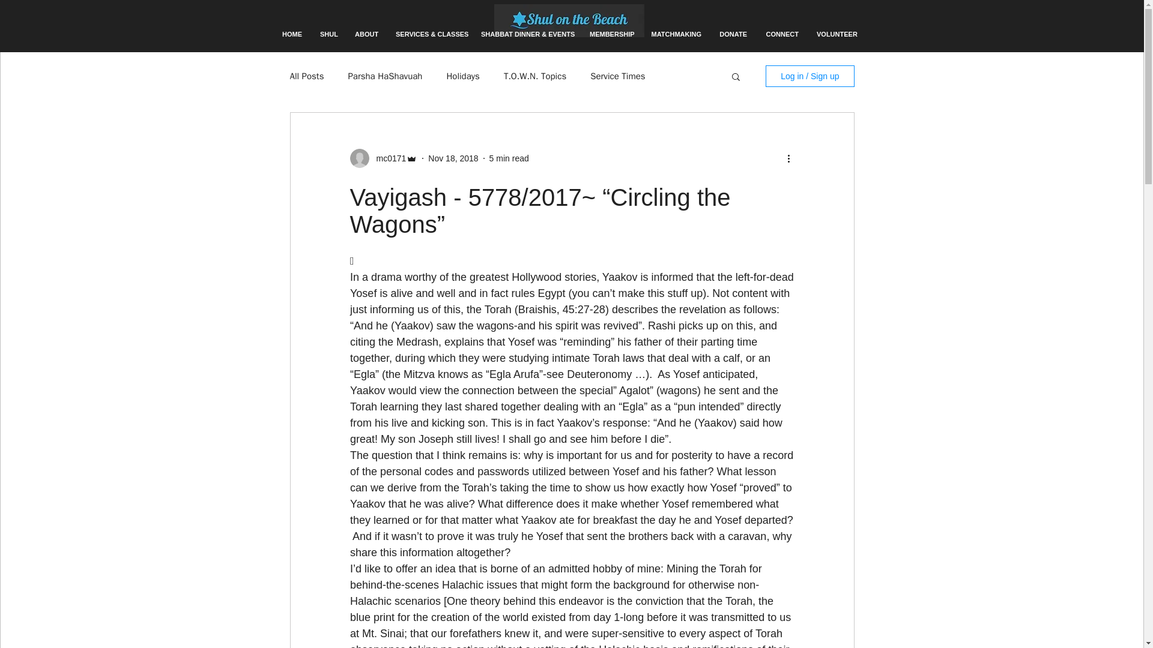  Describe the element at coordinates (733, 34) in the screenshot. I see `DONATE` at that location.